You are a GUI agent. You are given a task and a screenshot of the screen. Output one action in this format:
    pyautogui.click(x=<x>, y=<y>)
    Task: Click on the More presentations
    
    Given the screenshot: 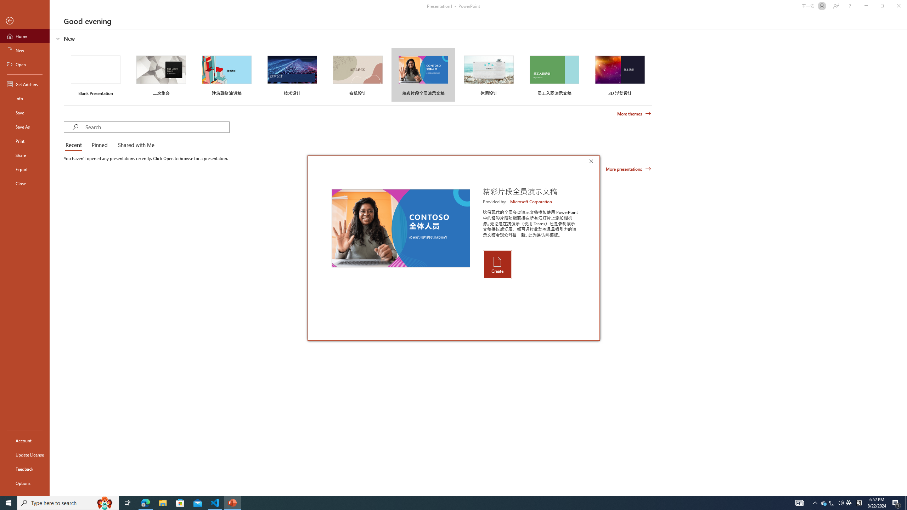 What is the action you would take?
    pyautogui.click(x=629, y=169)
    